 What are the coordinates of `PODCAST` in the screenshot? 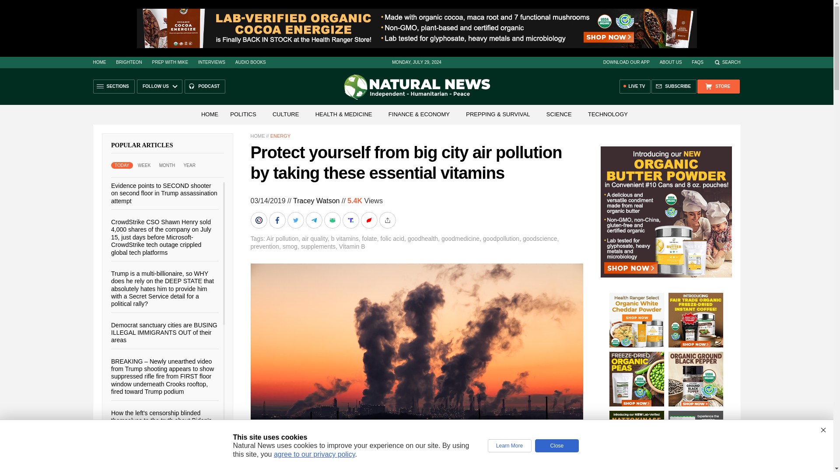 It's located at (205, 87).